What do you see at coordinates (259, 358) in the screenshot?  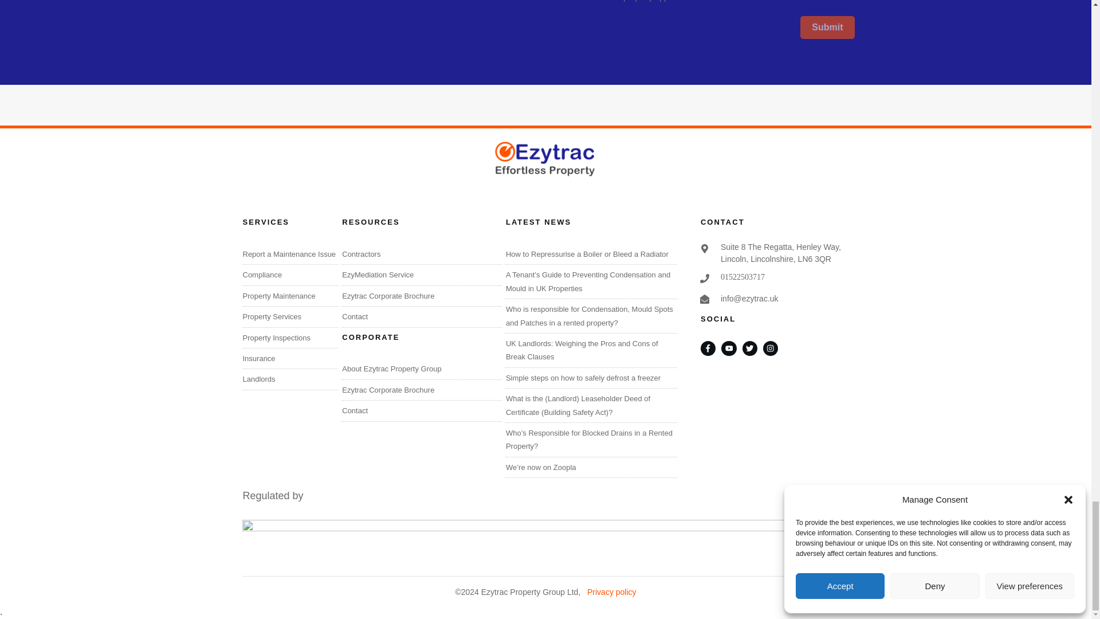 I see `Insurance` at bounding box center [259, 358].